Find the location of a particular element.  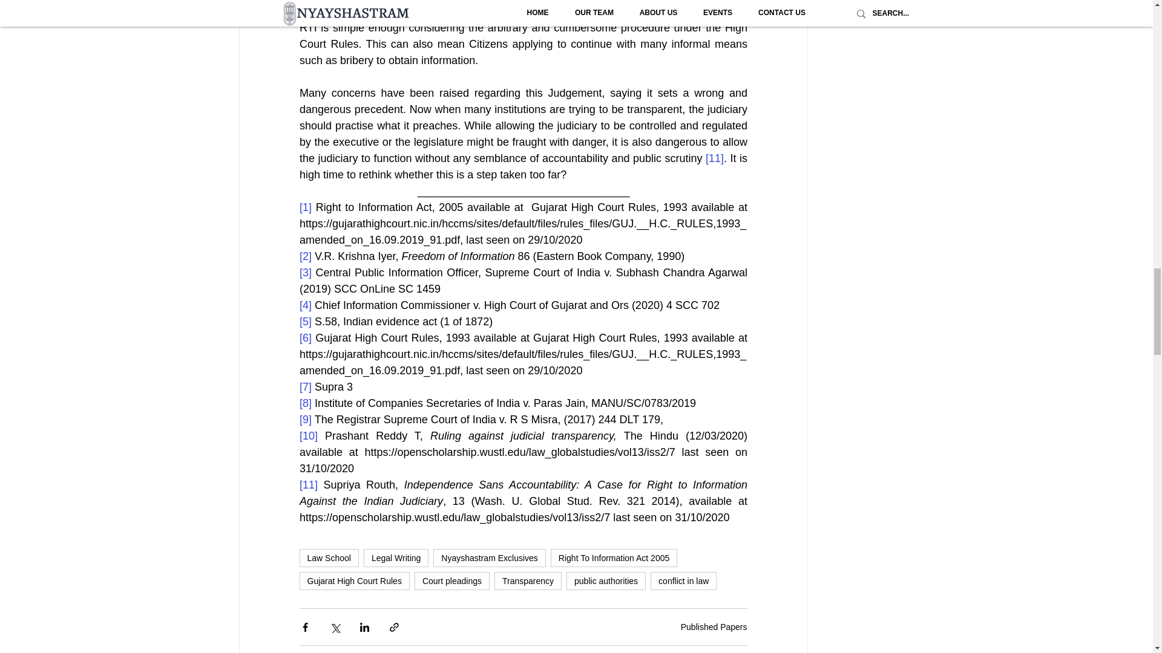

Nyayshastram Exclusives is located at coordinates (490, 558).